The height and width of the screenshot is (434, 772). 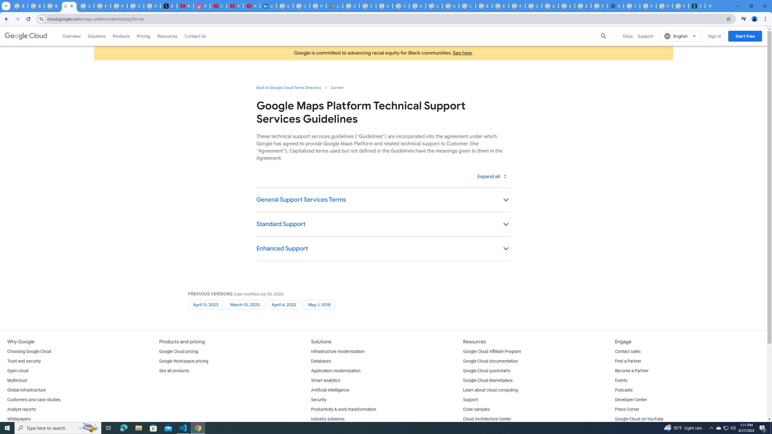 I want to click on See how, so click(x=462, y=53).